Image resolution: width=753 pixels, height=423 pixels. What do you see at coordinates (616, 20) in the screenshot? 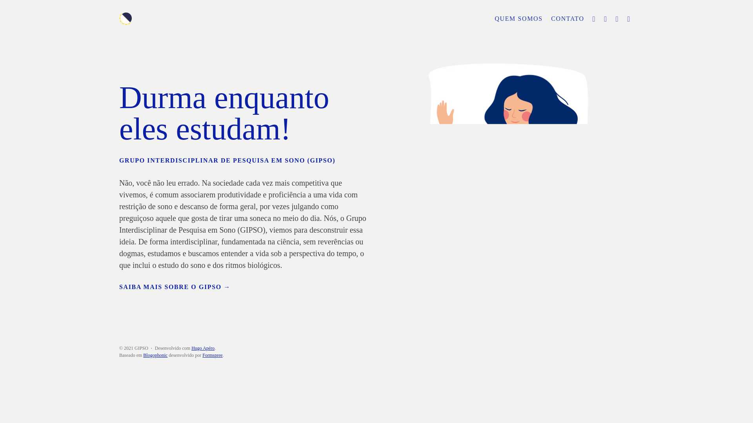
I see `youtube` at bounding box center [616, 20].